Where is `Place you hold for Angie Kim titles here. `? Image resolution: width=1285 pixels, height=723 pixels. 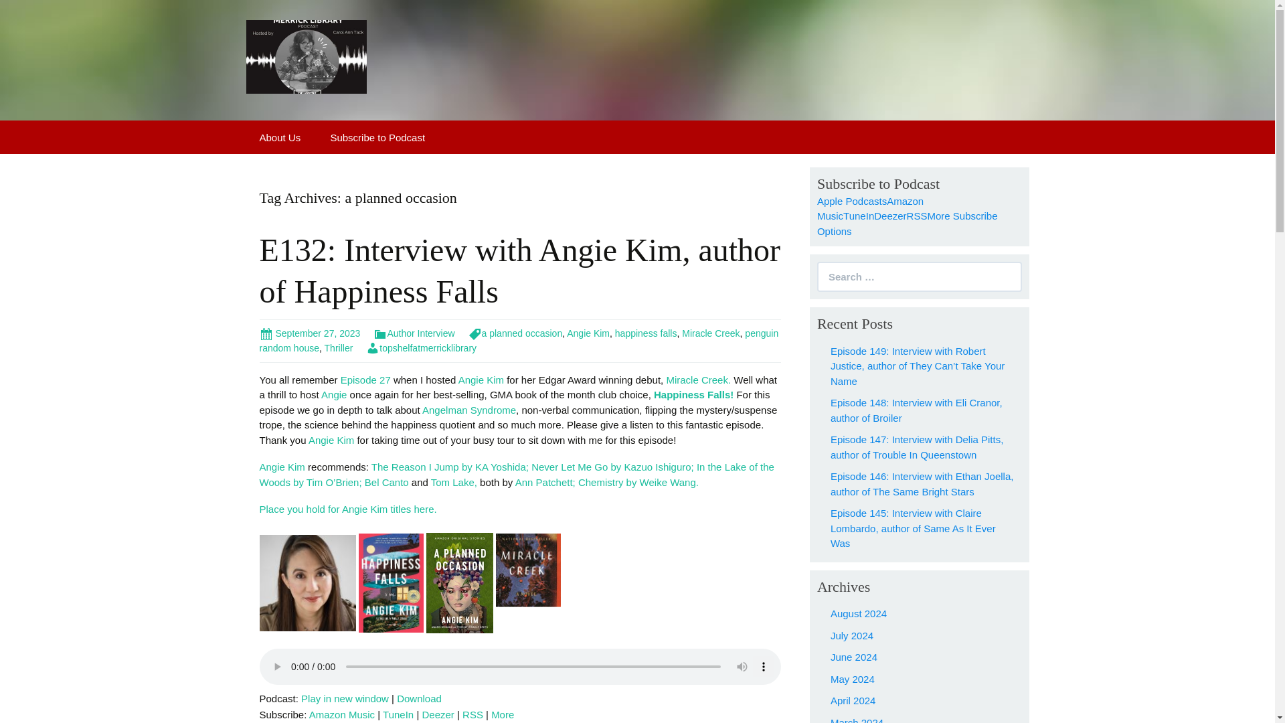 Place you hold for Angie Kim titles here.  is located at coordinates (349, 509).